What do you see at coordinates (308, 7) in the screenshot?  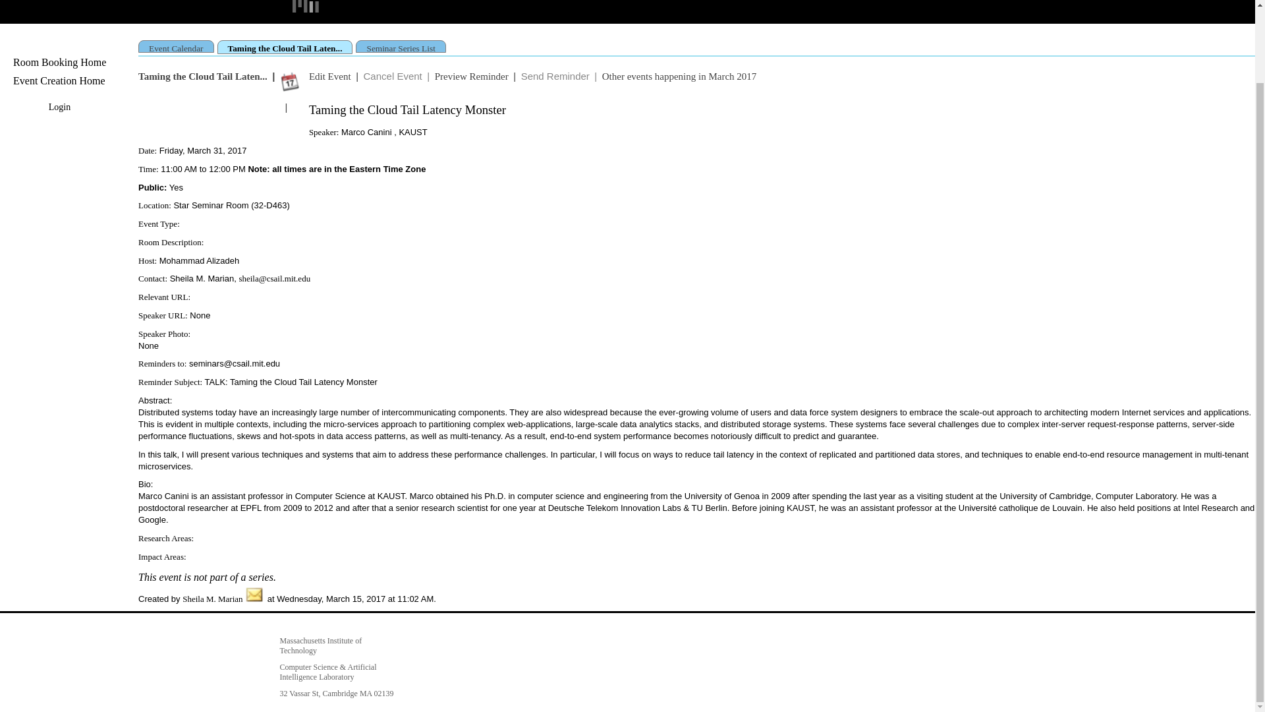 I see `MIT LOGO Created with Sketch.` at bounding box center [308, 7].